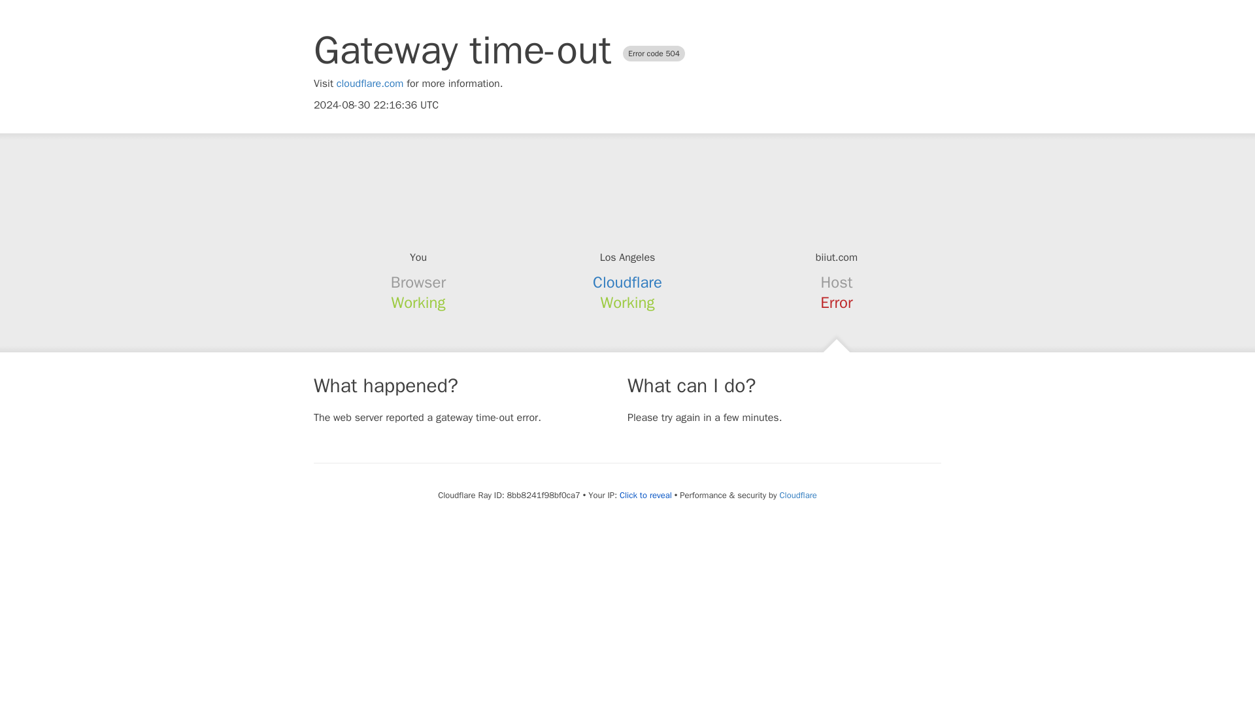 This screenshot has width=1255, height=706. Describe the element at coordinates (370, 84) in the screenshot. I see `cloudflare.com` at that location.